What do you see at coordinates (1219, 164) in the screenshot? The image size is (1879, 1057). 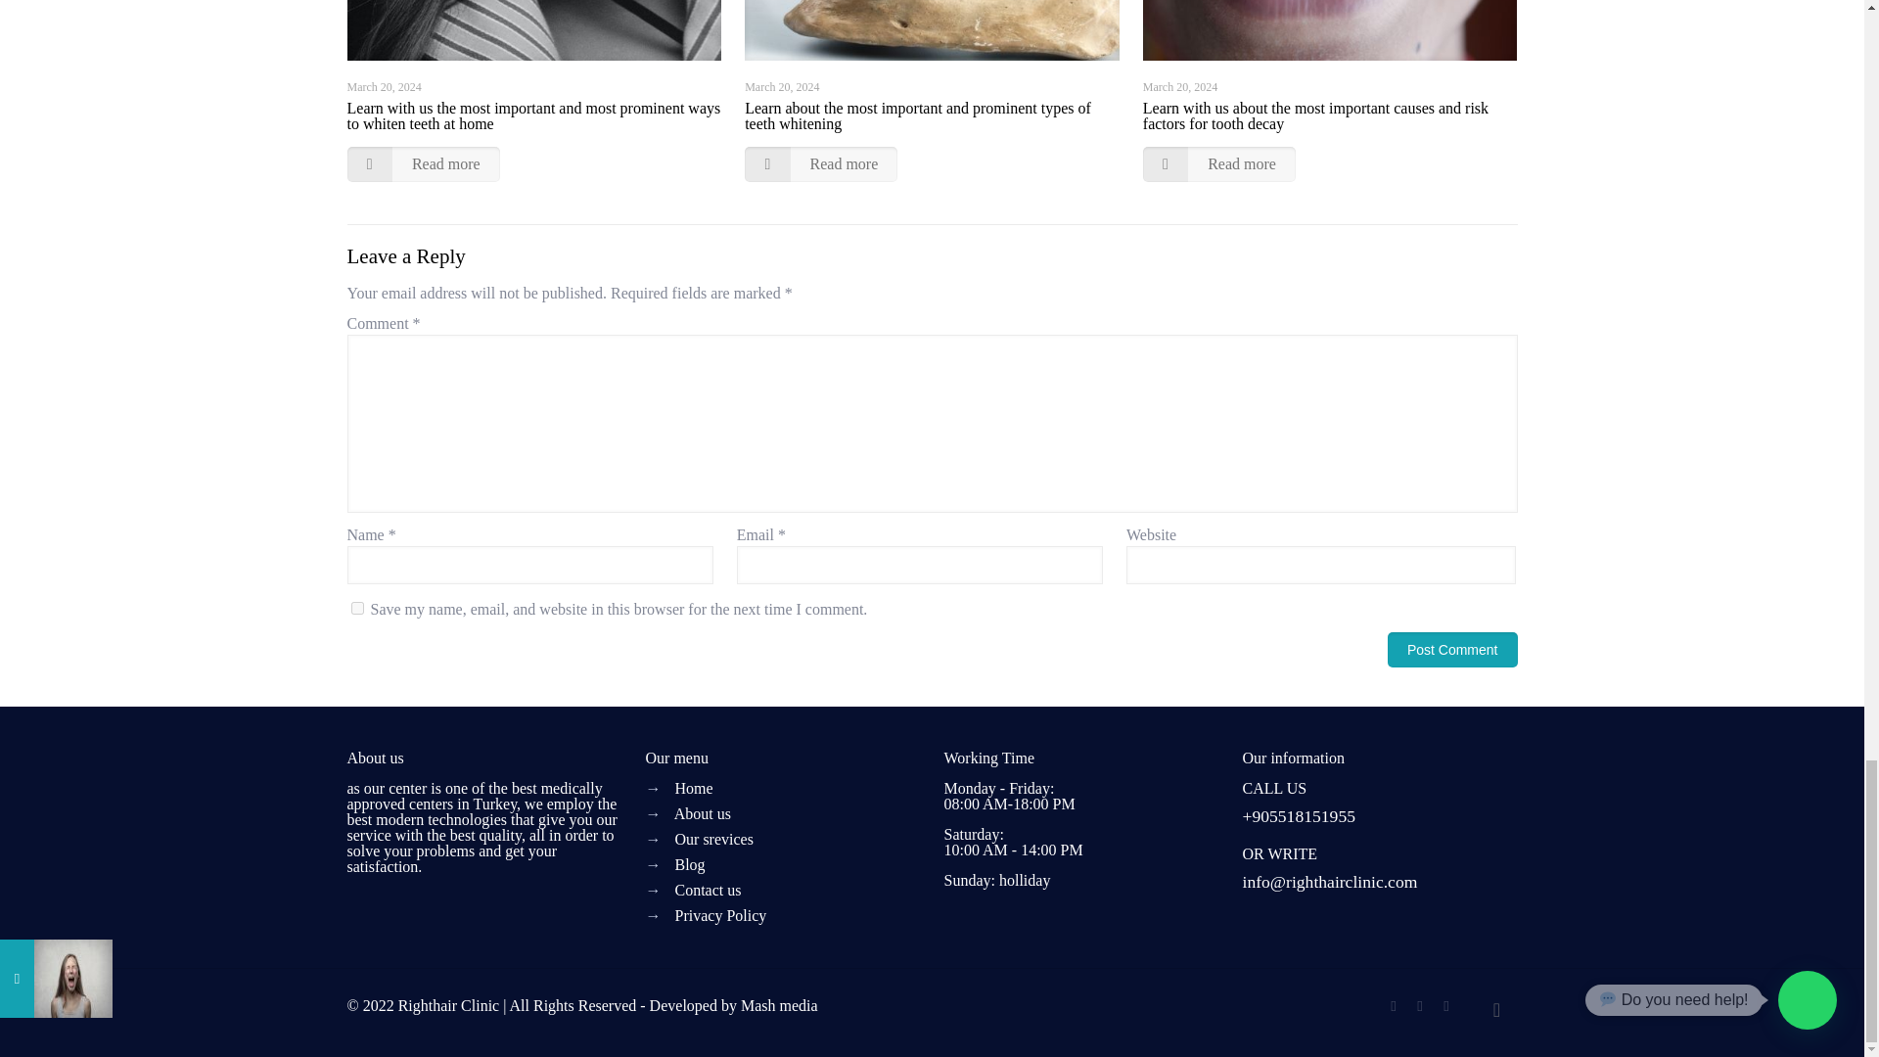 I see `Read more` at bounding box center [1219, 164].